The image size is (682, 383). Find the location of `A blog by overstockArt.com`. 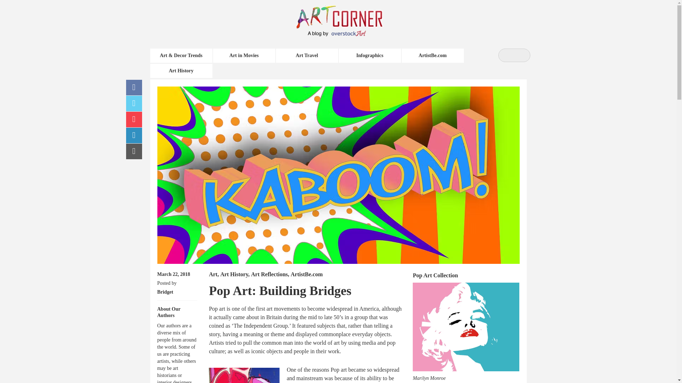

A blog by overstockArt.com is located at coordinates (338, 33).